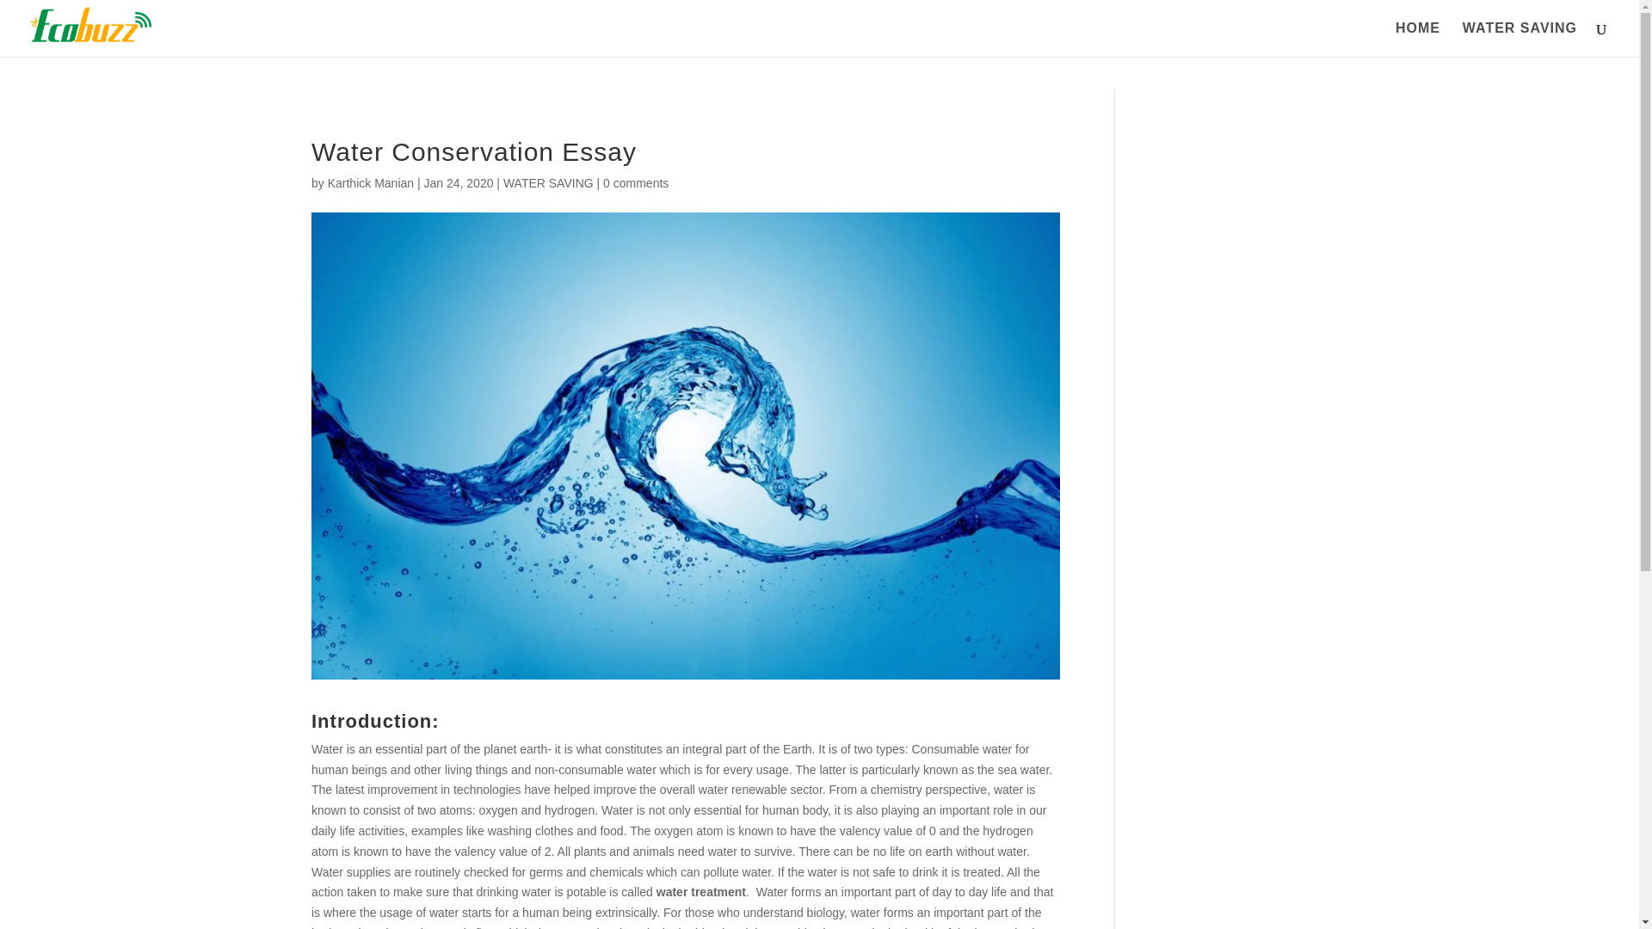 The image size is (1652, 929). Describe the element at coordinates (635, 183) in the screenshot. I see `0 comments` at that location.